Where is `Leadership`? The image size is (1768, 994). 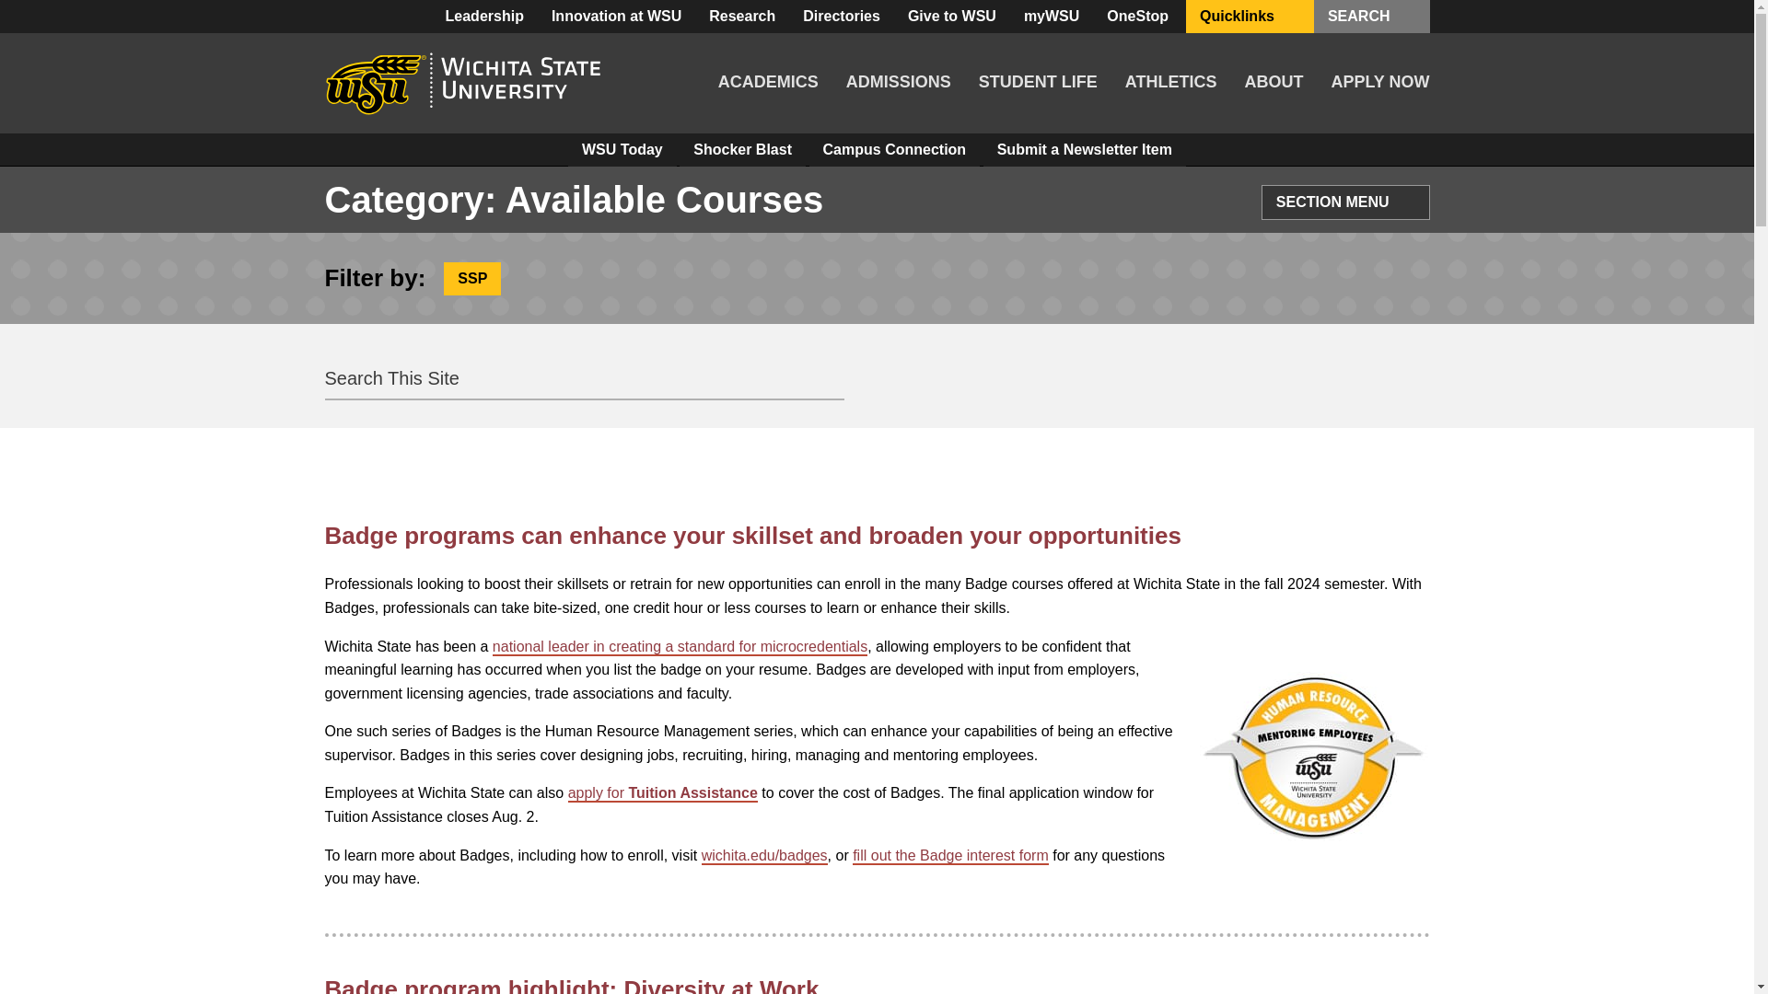 Leadership is located at coordinates (484, 17).